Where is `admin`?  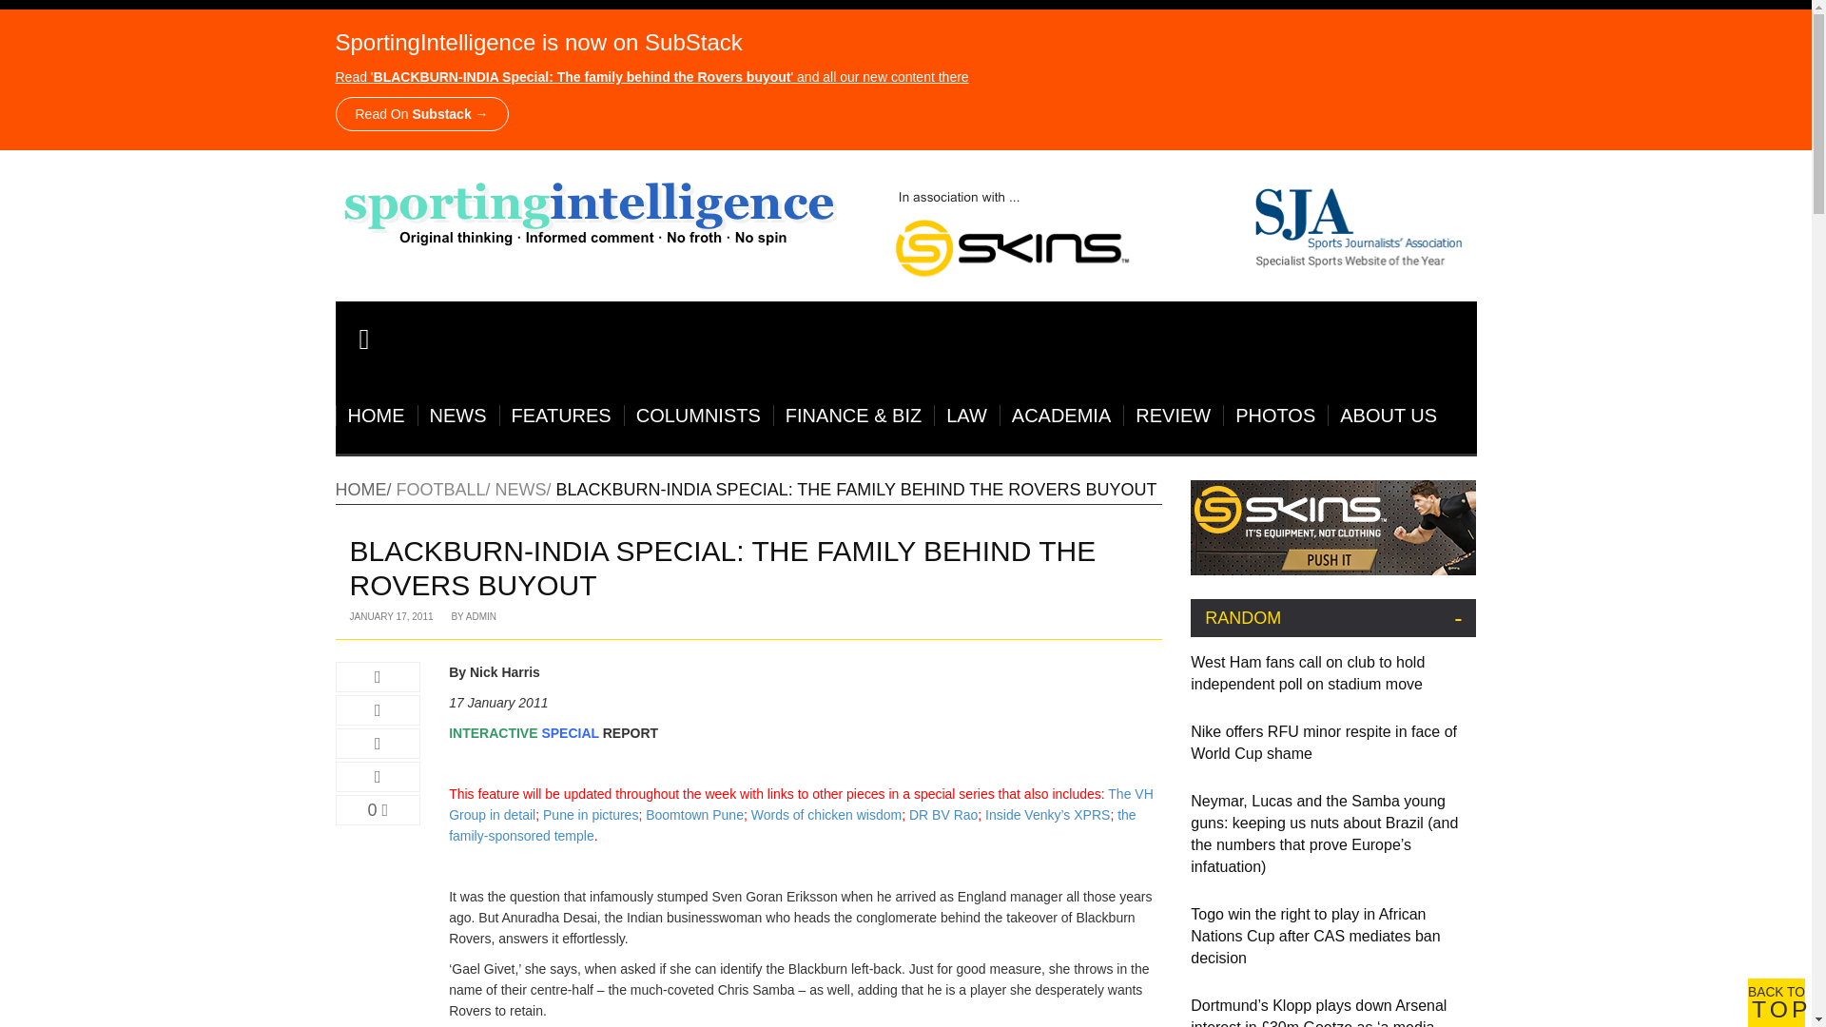
admin is located at coordinates (481, 616).